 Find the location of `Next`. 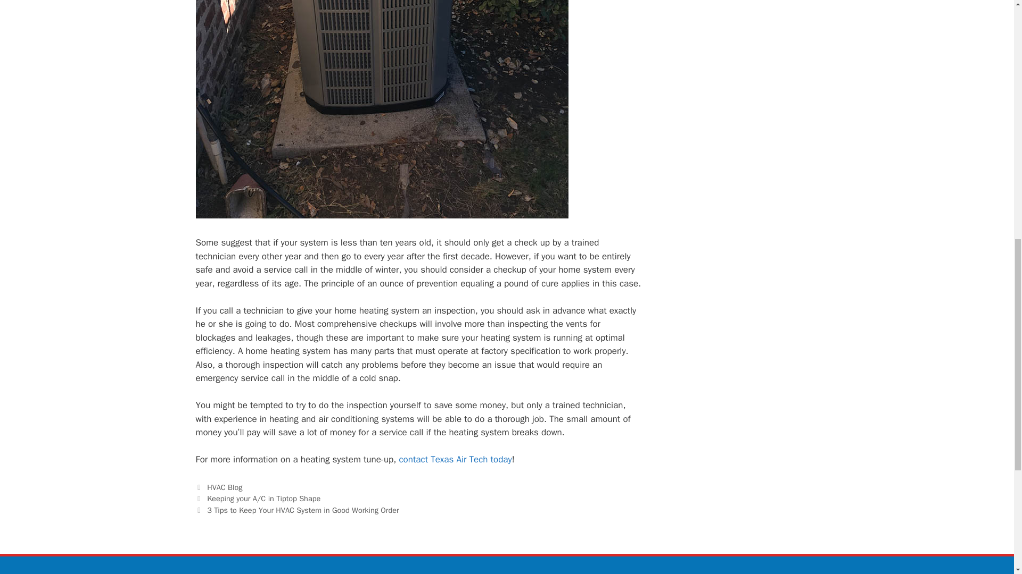

Next is located at coordinates (298, 510).